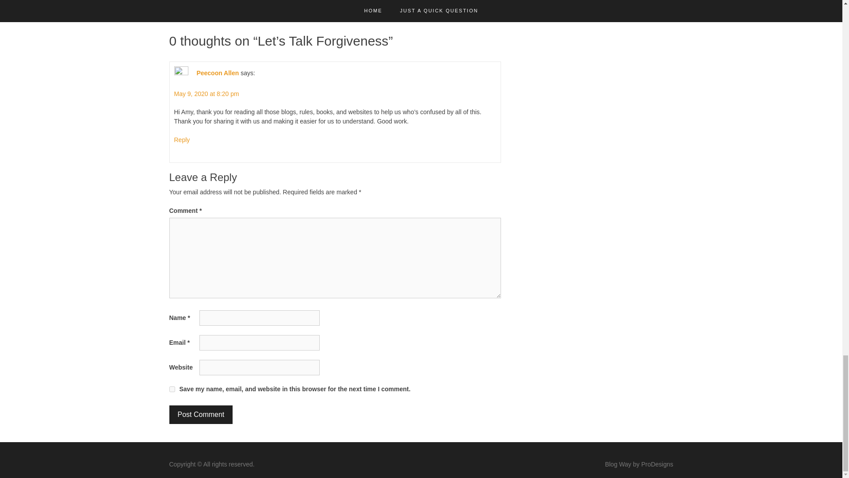 This screenshot has height=478, width=849. What do you see at coordinates (657, 464) in the screenshot?
I see `ProDesigns` at bounding box center [657, 464].